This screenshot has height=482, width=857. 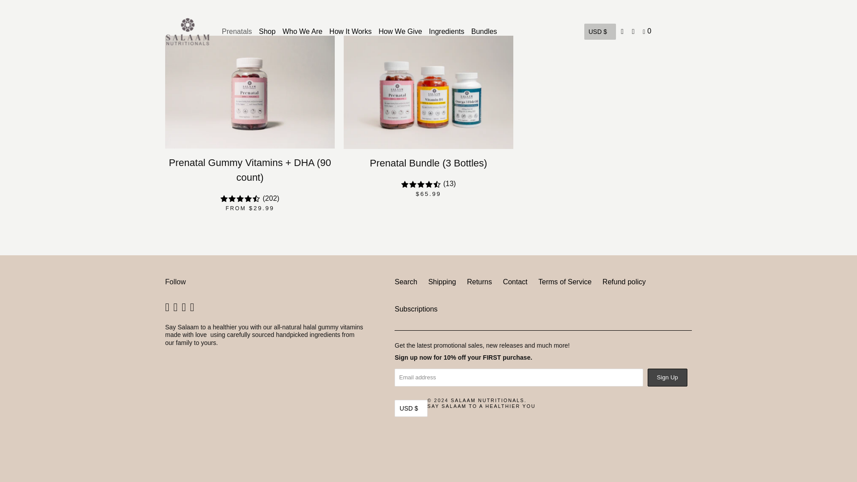 What do you see at coordinates (303, 31) in the screenshot?
I see `Who We Are` at bounding box center [303, 31].